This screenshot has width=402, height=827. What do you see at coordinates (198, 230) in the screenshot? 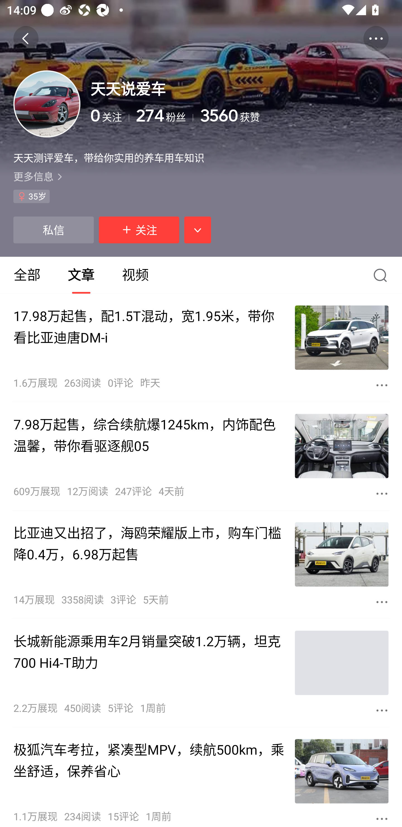
I see `展开相关推荐，按钮` at bounding box center [198, 230].